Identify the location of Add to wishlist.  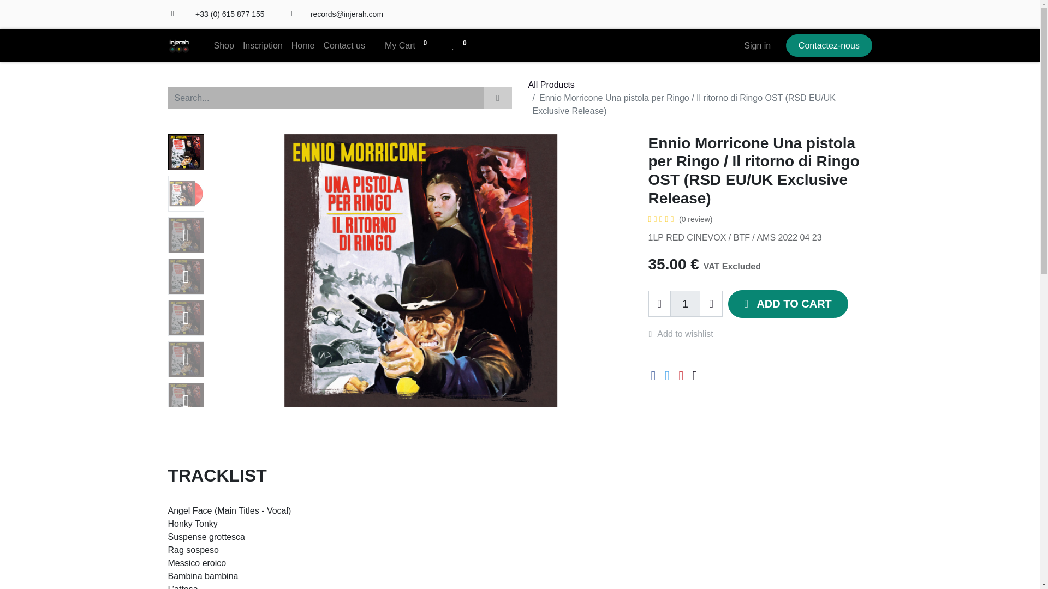
(687, 334).